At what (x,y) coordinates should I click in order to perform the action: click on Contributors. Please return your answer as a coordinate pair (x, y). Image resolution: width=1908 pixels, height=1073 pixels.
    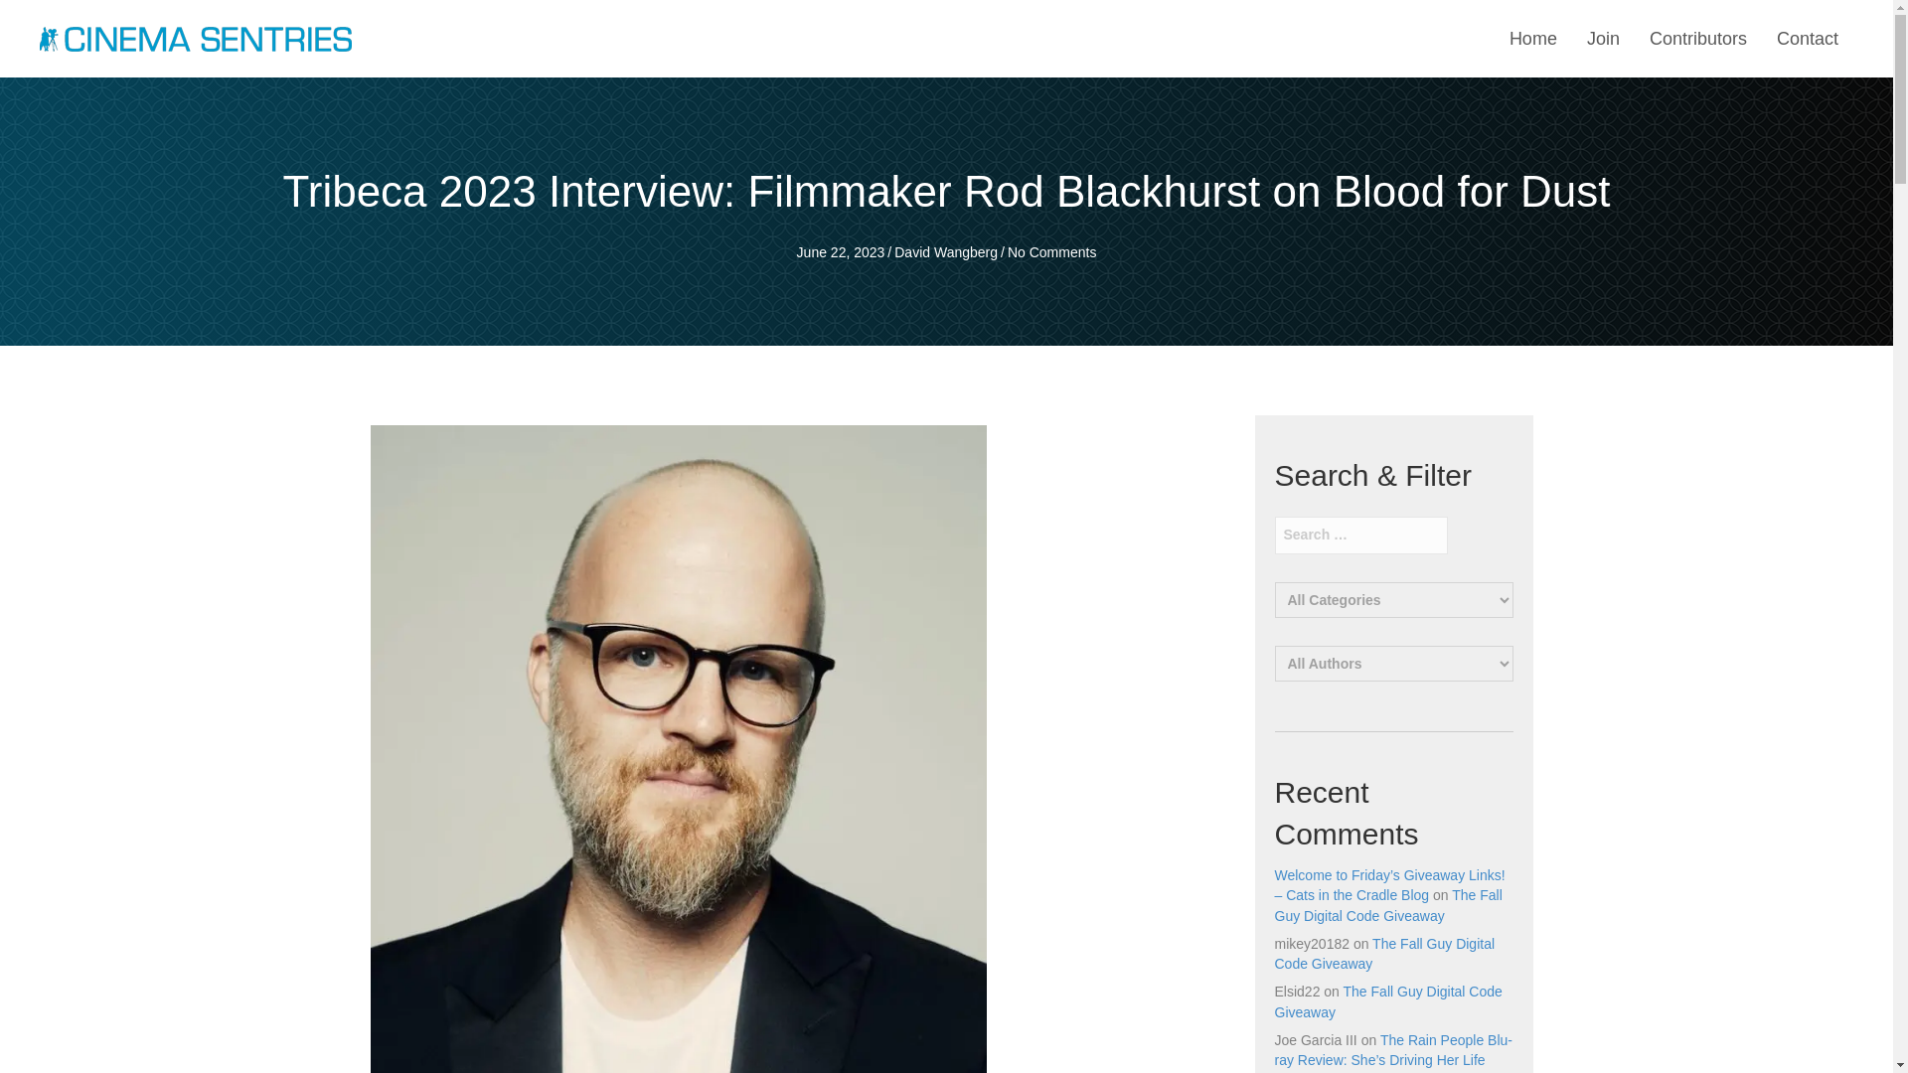
    Looking at the image, I should click on (1697, 39).